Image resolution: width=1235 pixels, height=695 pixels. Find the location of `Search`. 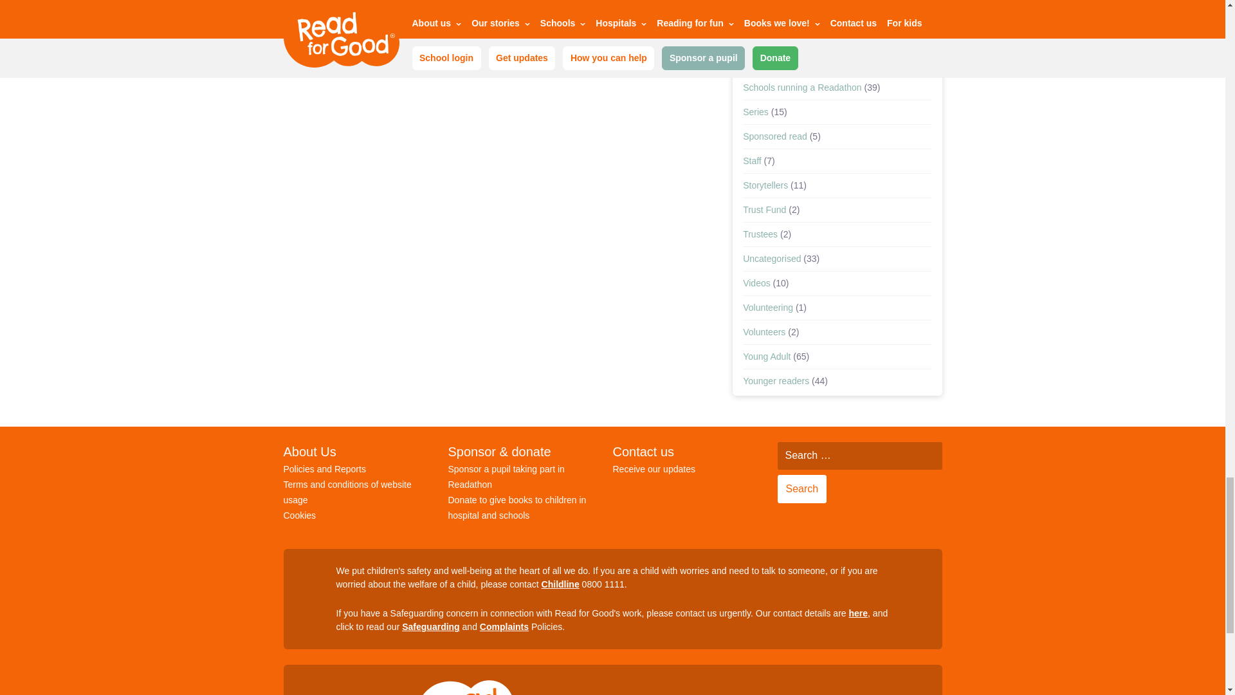

Search is located at coordinates (801, 488).